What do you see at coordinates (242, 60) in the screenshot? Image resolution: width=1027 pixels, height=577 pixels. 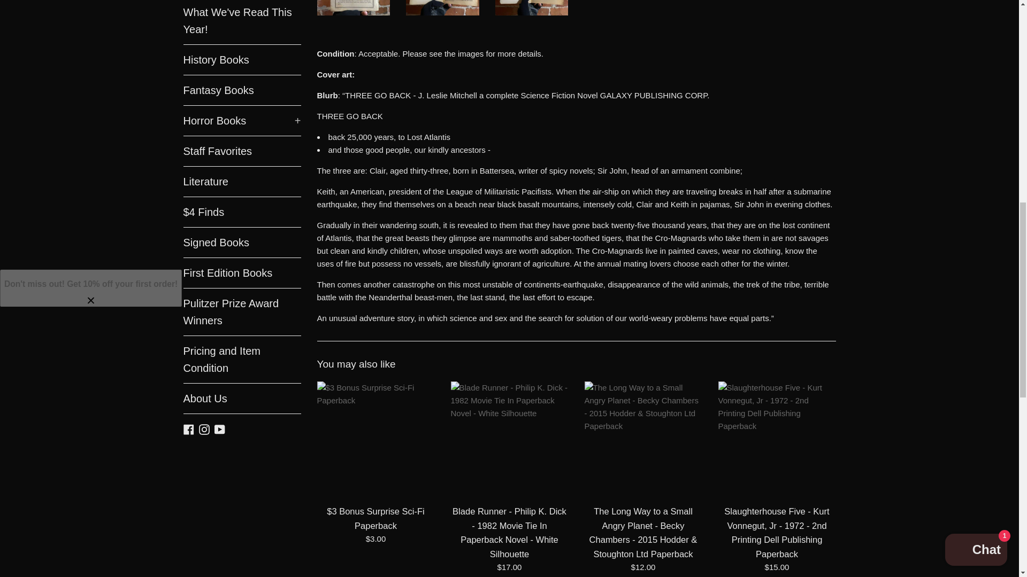 I see `History Books` at bounding box center [242, 60].